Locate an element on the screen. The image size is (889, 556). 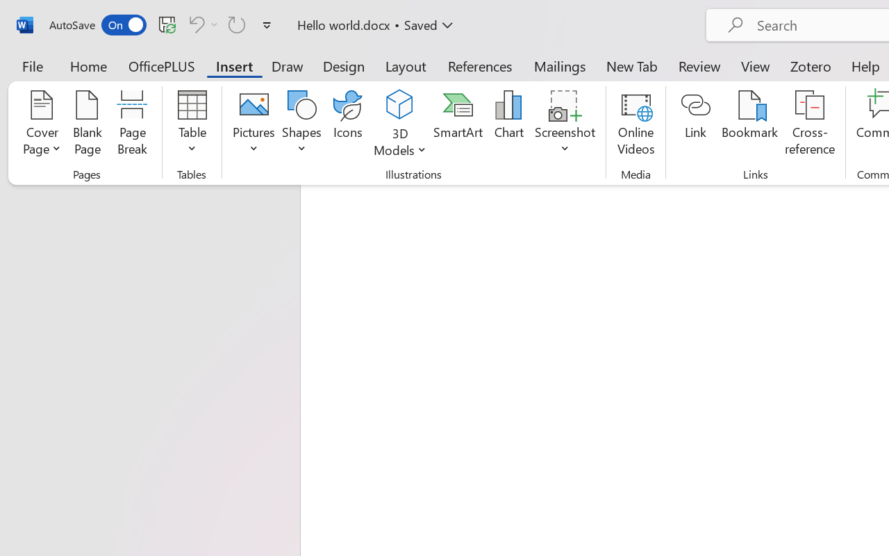
Customize Quick Access Toolbar is located at coordinates (267, 25).